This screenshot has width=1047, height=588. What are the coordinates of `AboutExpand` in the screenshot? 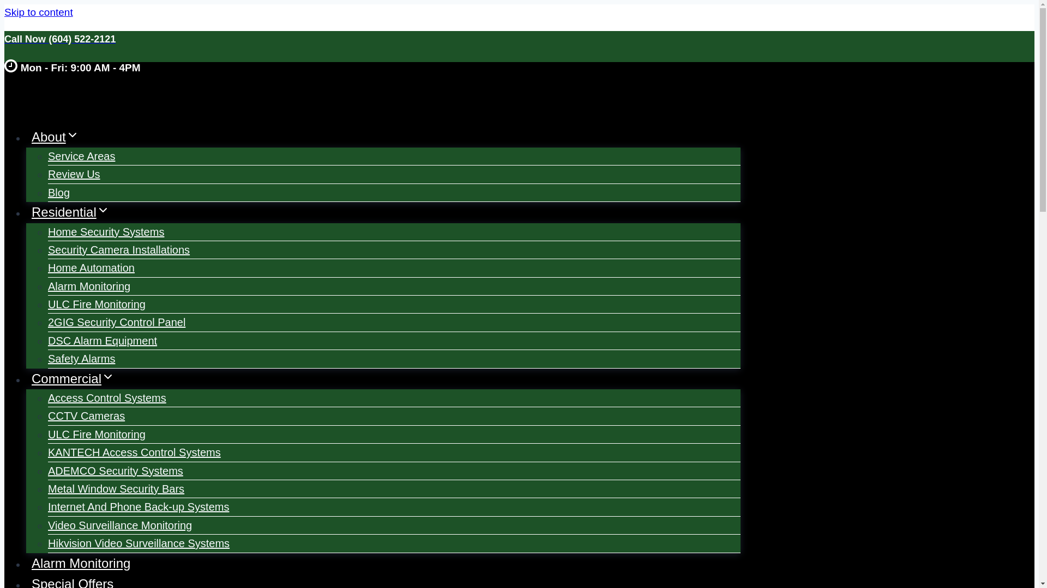 It's located at (56, 136).